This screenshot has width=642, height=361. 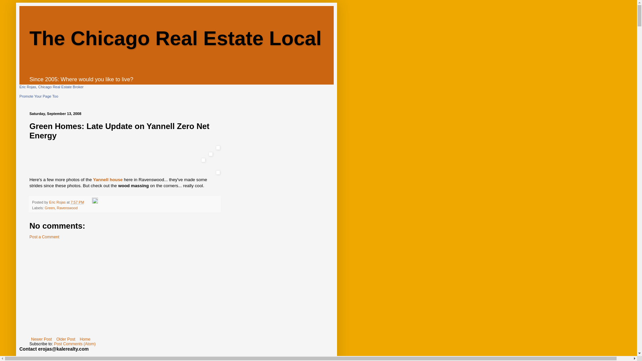 I want to click on Advertisement, so click(x=125, y=290).